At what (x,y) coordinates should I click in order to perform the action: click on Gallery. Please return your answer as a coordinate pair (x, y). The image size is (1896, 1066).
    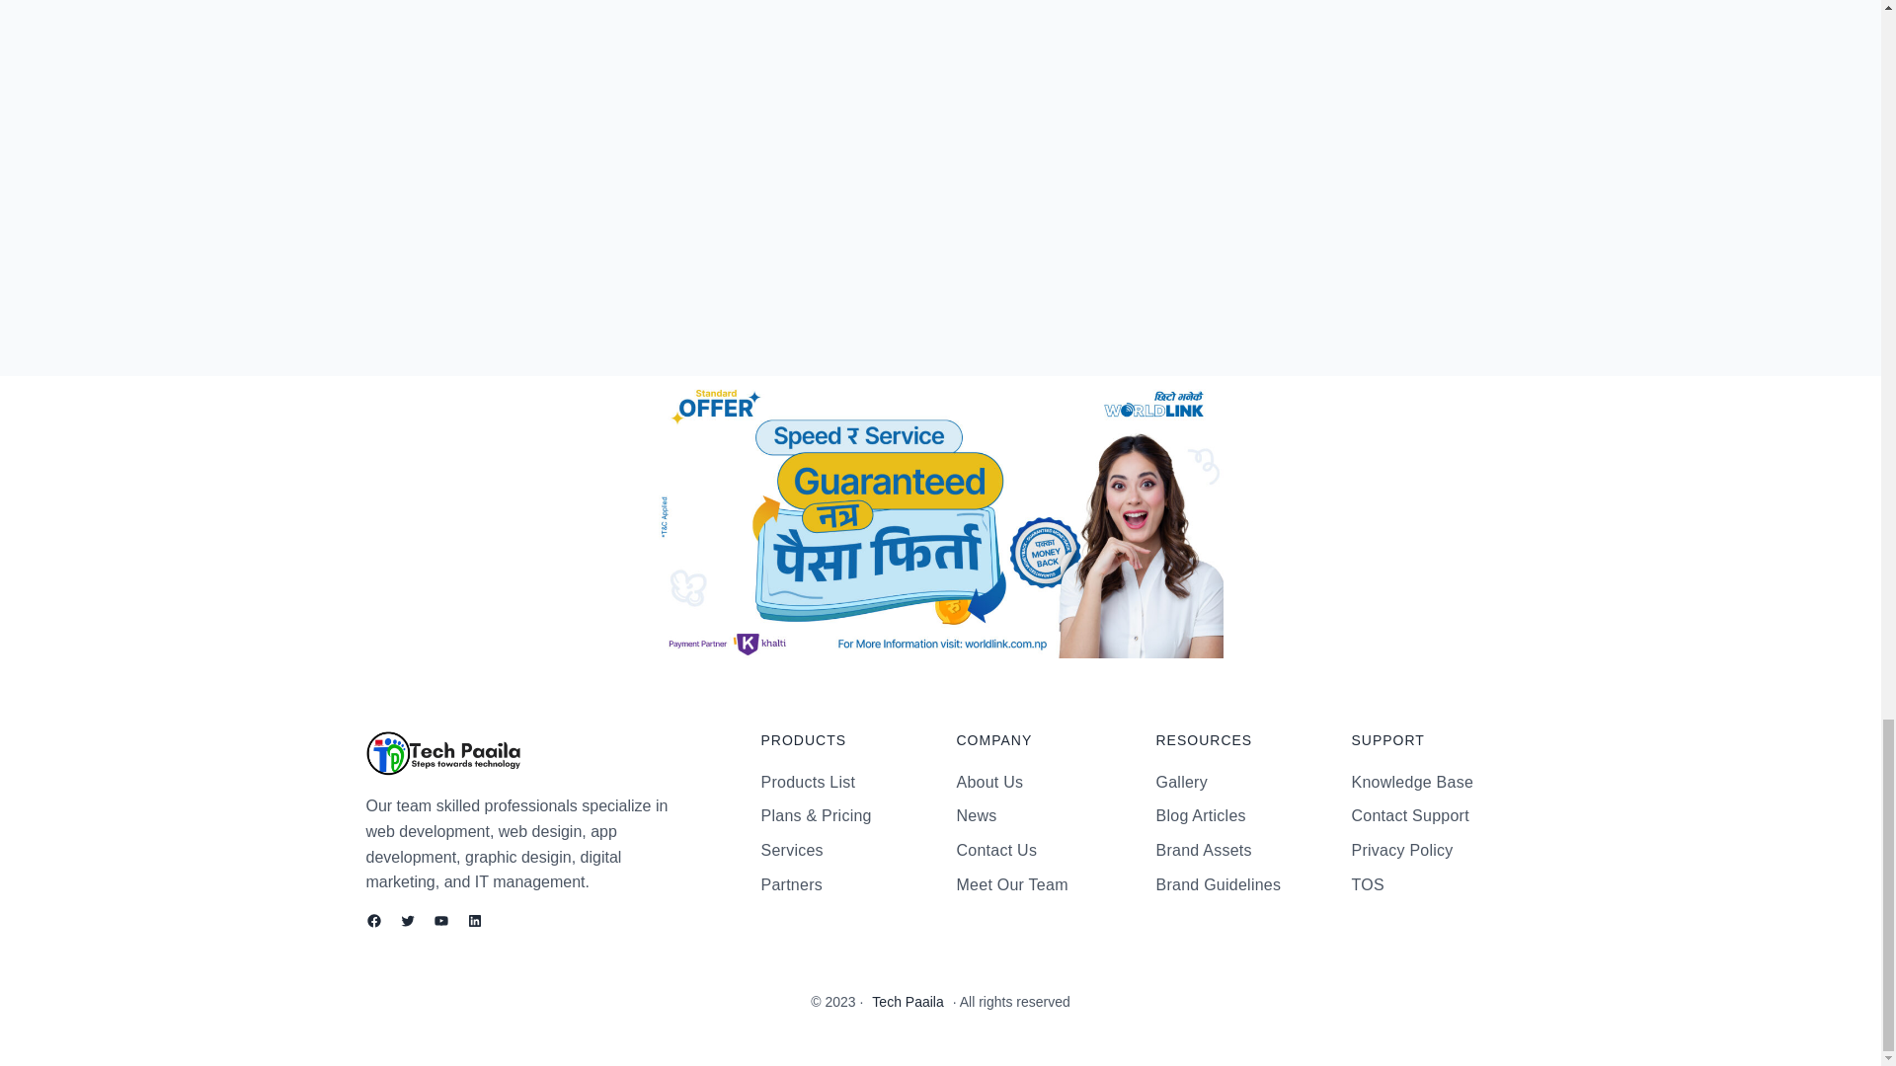
    Looking at the image, I should click on (1180, 782).